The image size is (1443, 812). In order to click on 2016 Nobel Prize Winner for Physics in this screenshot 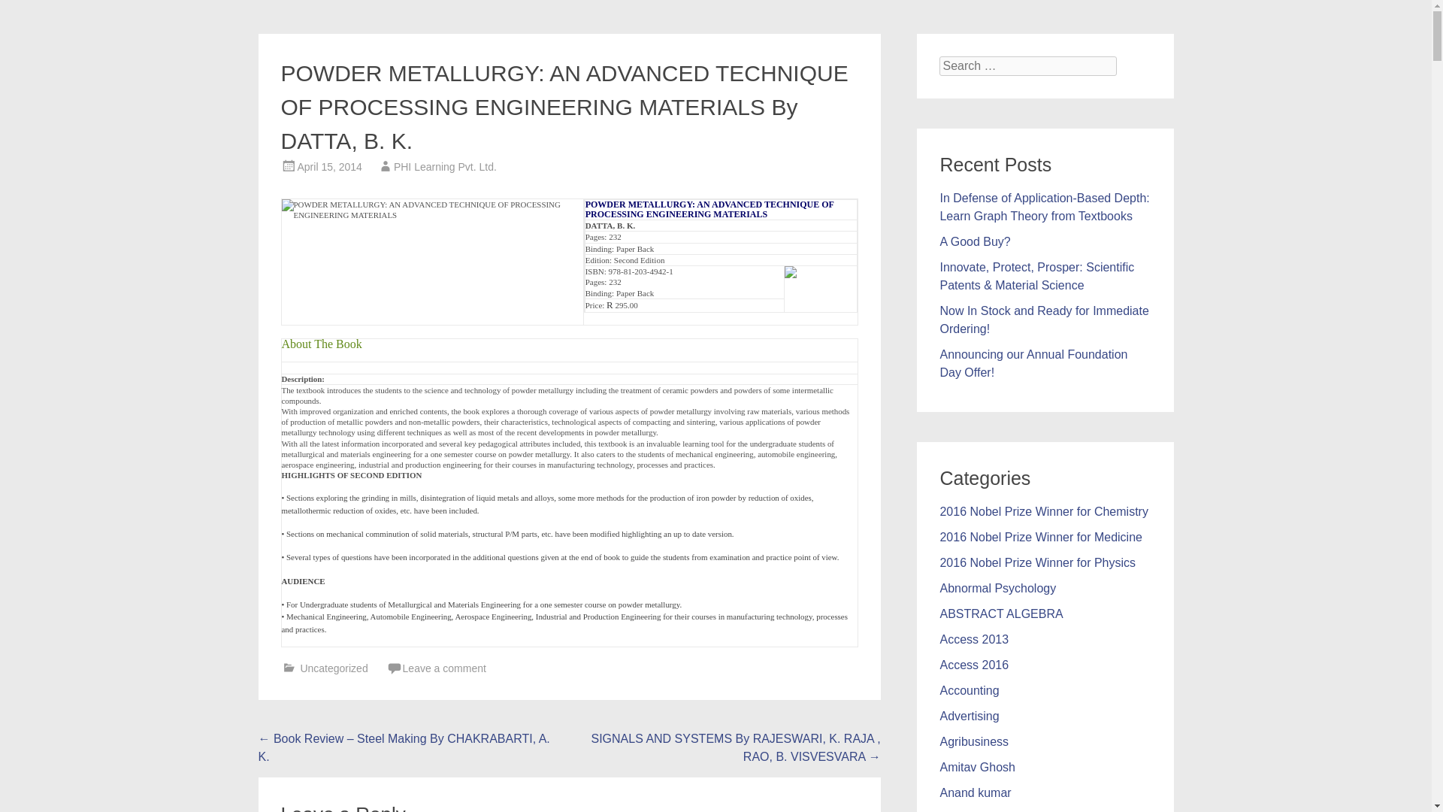, I will do `click(1037, 562)`.